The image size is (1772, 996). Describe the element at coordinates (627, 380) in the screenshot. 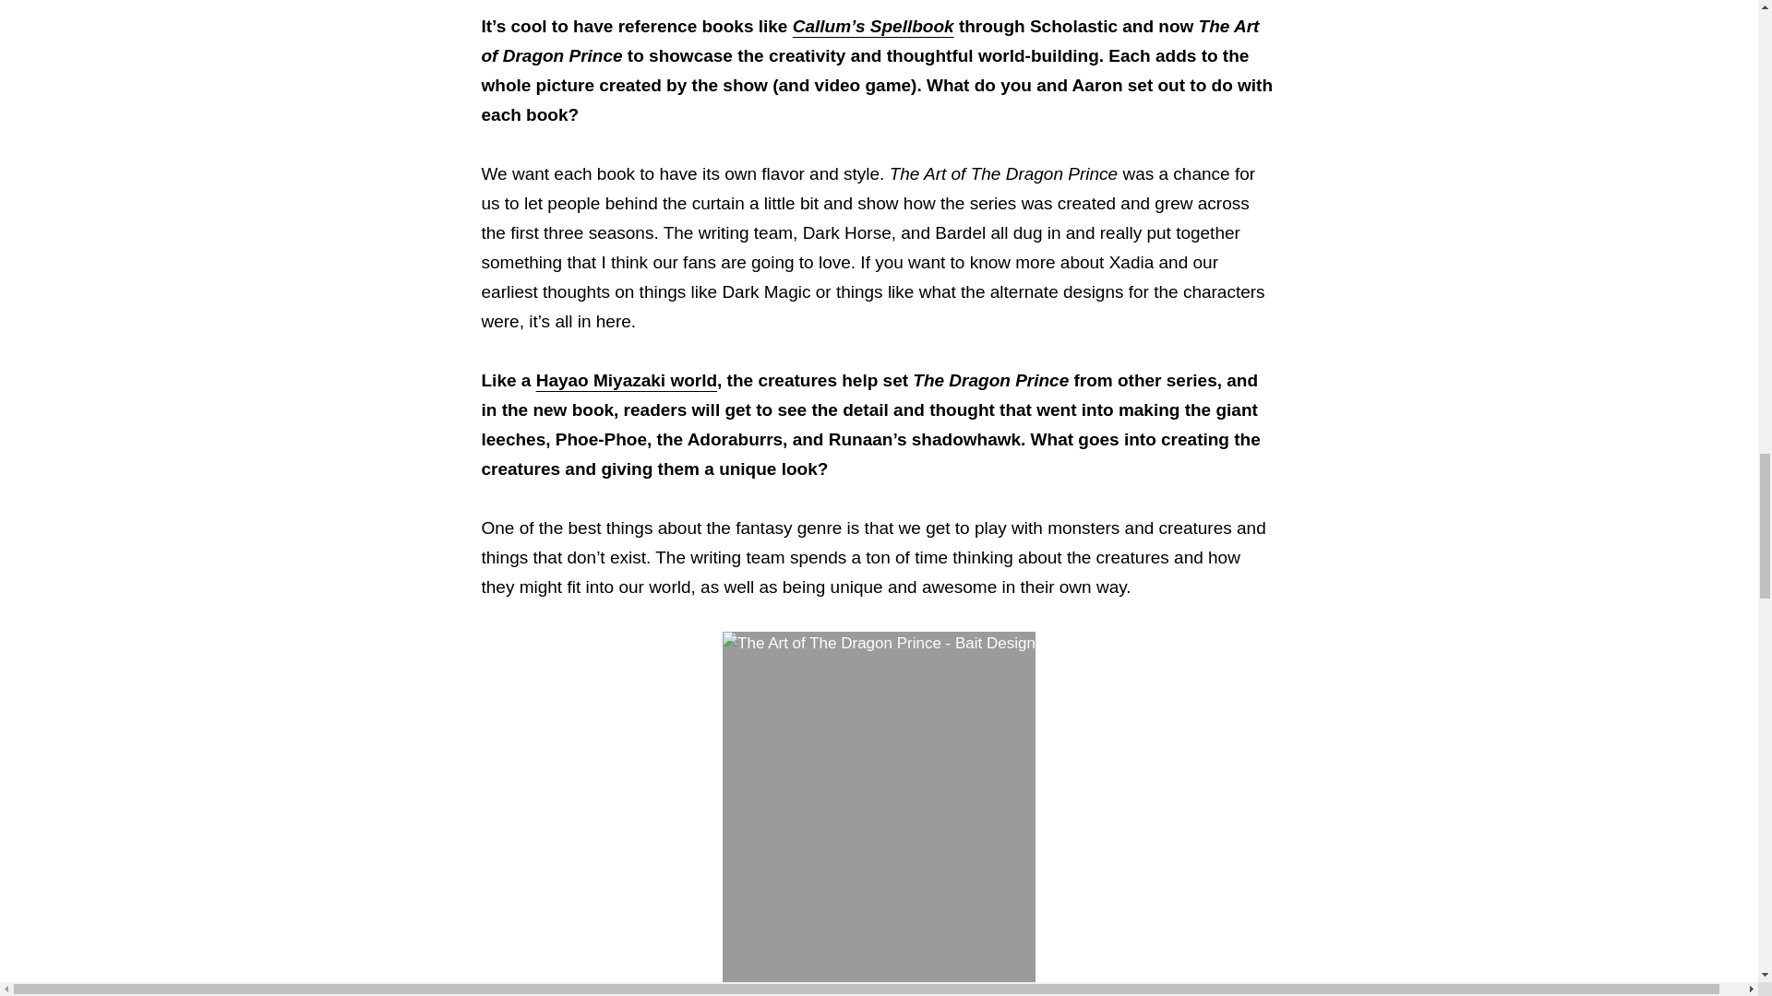

I see `Hayao Miyazaki world` at that location.